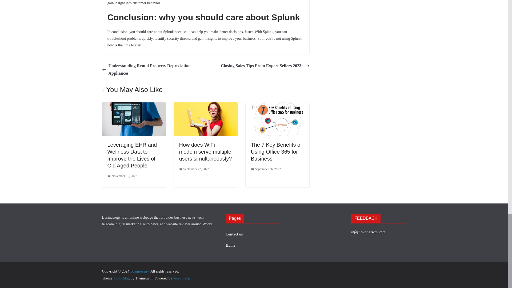  Describe the element at coordinates (122, 176) in the screenshot. I see `9:44 am` at that location.